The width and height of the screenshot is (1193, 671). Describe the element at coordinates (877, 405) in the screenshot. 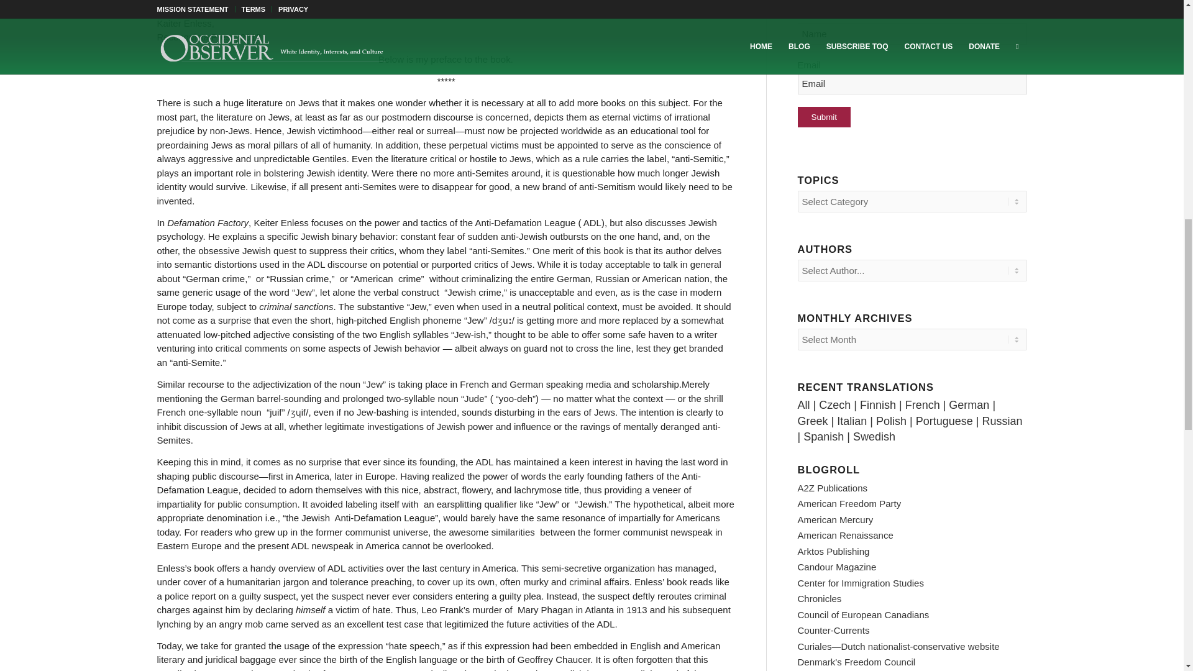

I see `Finnish` at that location.